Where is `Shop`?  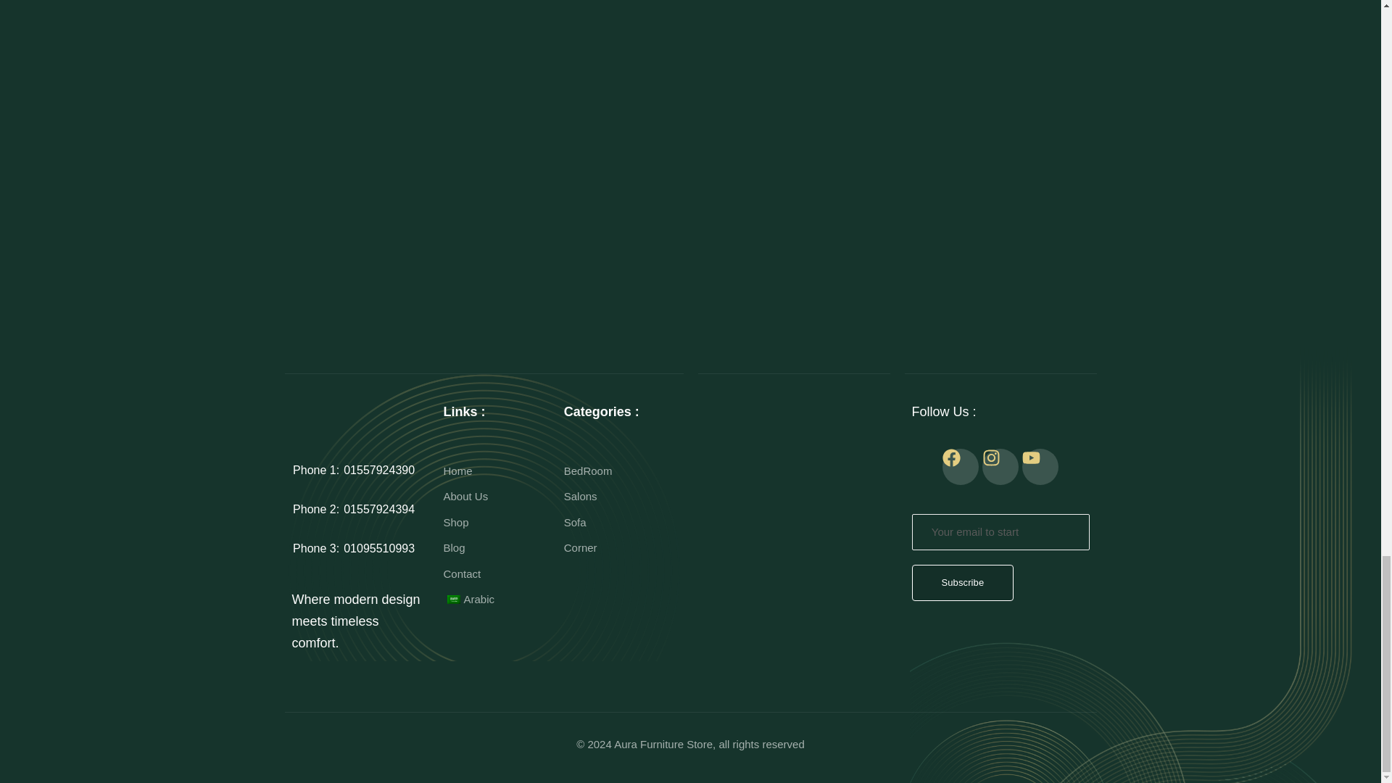 Shop is located at coordinates (497, 600).